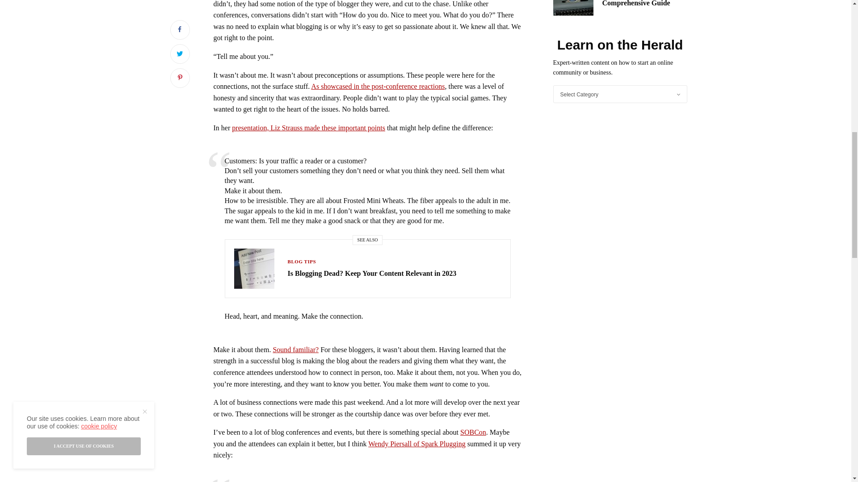 The image size is (858, 482). What do you see at coordinates (295, 349) in the screenshot?
I see `Sound familiar?` at bounding box center [295, 349].